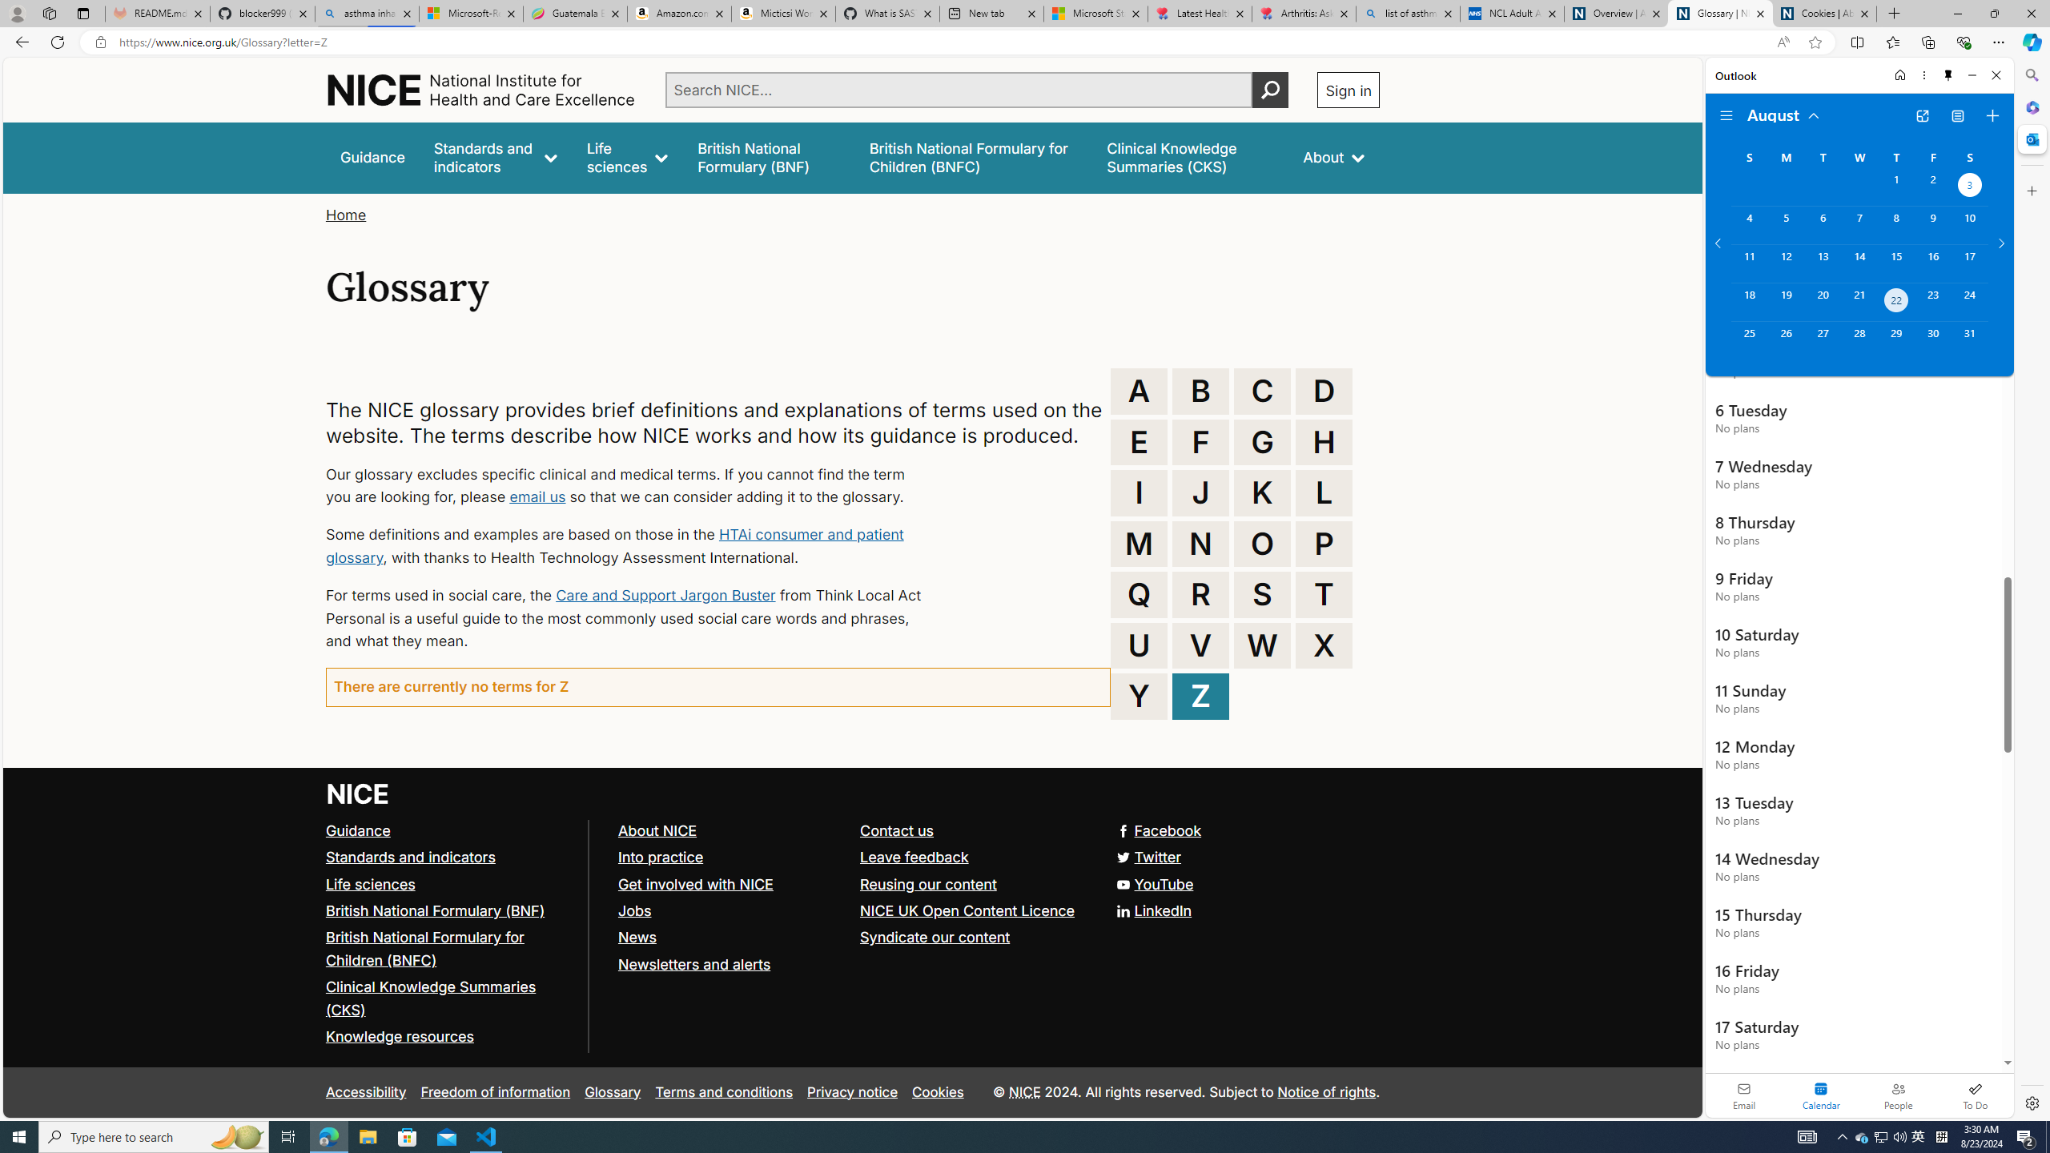  What do you see at coordinates (852, 858) in the screenshot?
I see `Twitter` at bounding box center [852, 858].